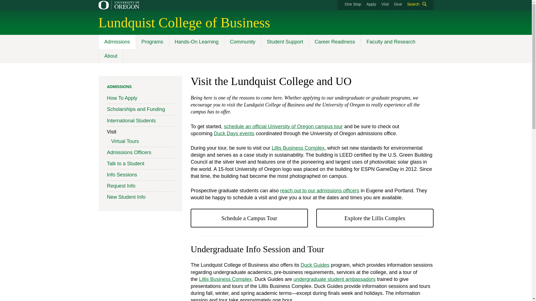  Describe the element at coordinates (353, 4) in the screenshot. I see `One Stop` at that location.